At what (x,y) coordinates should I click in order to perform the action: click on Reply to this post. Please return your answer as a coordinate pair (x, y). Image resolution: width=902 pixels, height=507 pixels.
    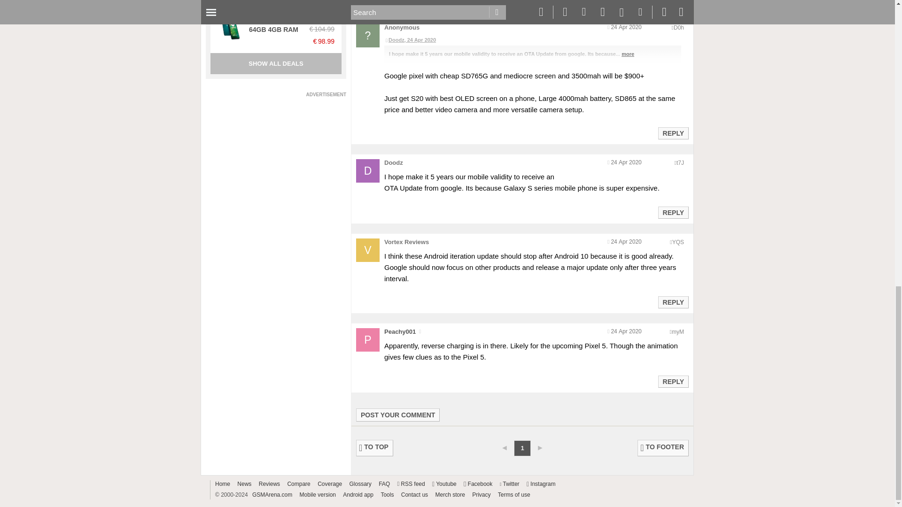
    Looking at the image, I should click on (673, 381).